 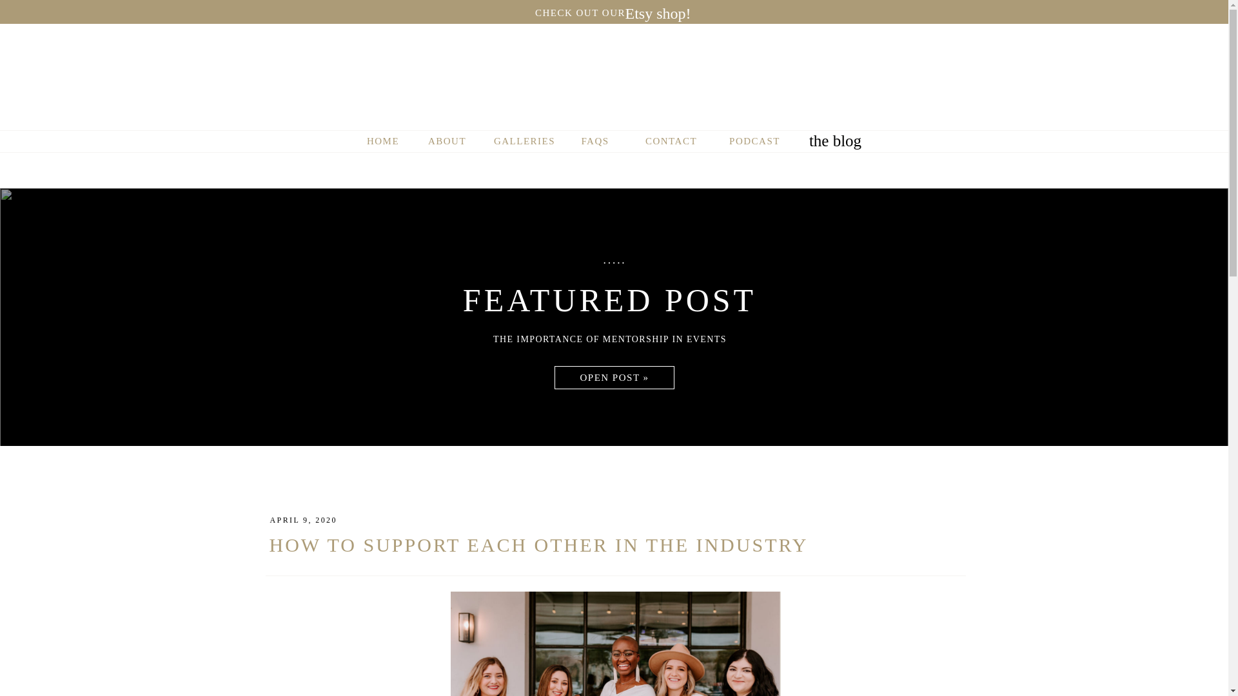 What do you see at coordinates (383, 143) in the screenshot?
I see `HOME` at bounding box center [383, 143].